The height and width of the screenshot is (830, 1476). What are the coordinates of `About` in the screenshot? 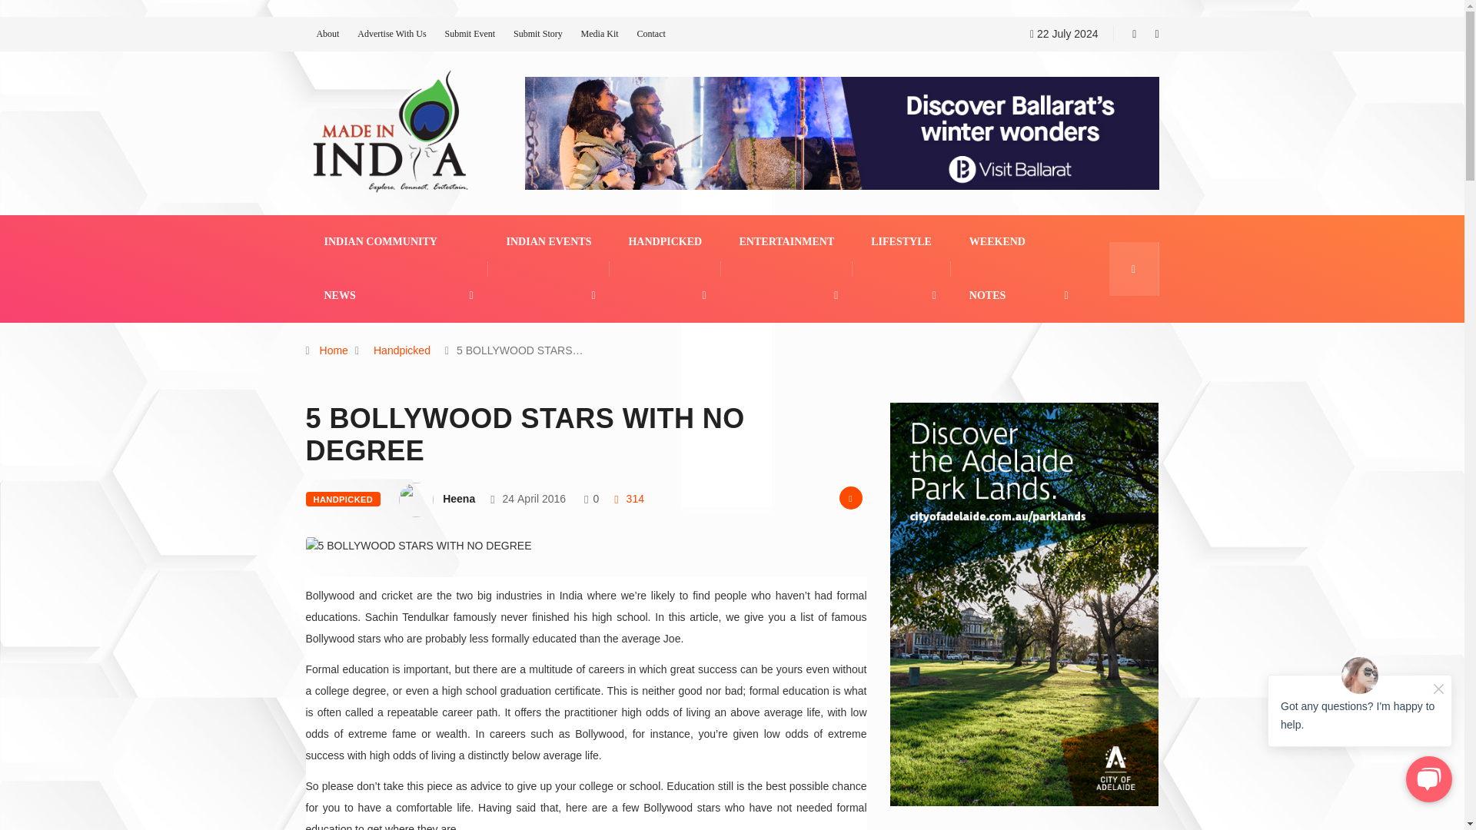 It's located at (327, 33).